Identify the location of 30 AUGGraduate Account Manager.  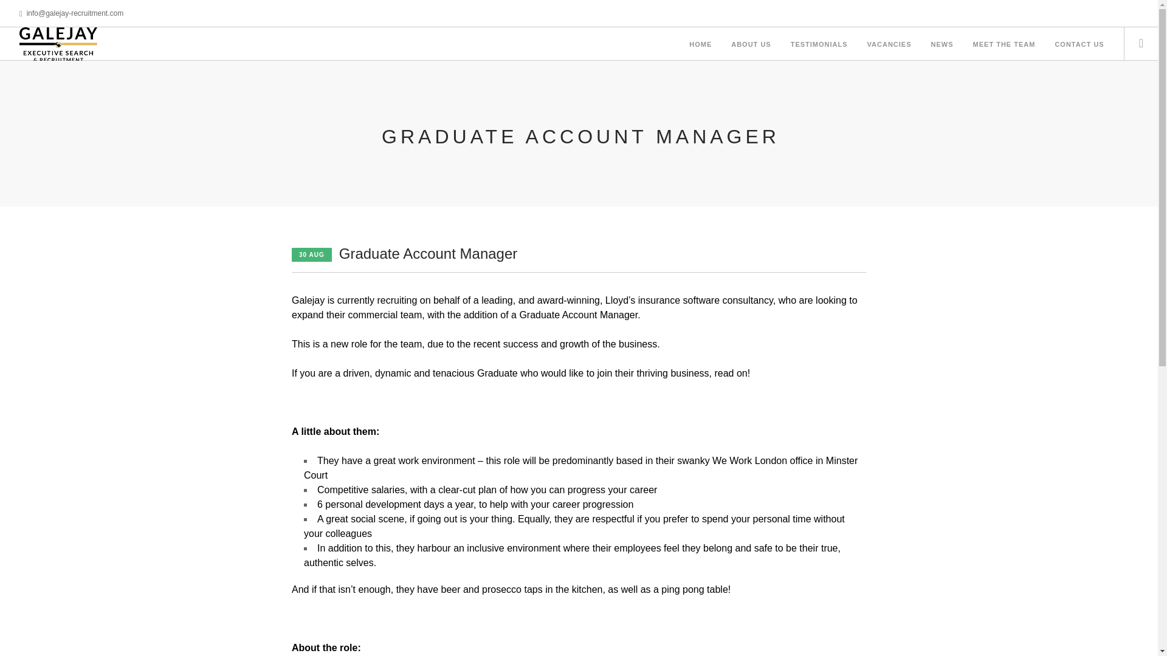
(404, 254).